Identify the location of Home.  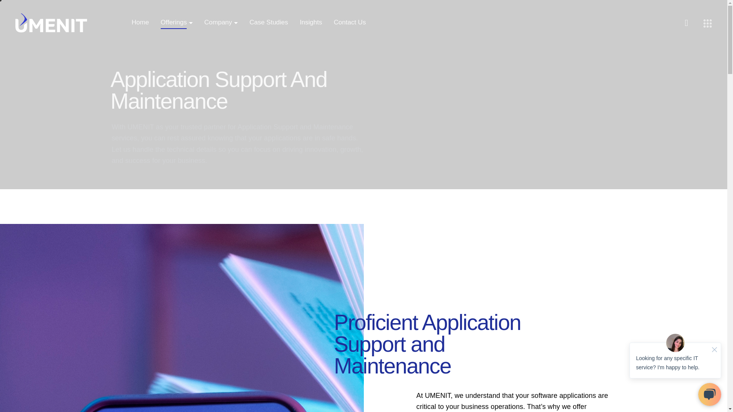
(140, 23).